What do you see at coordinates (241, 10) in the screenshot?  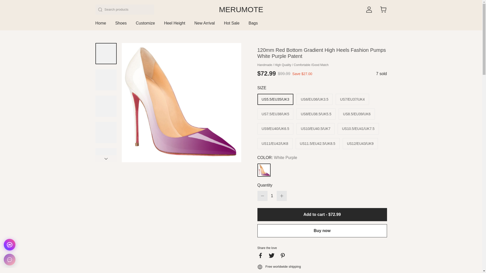 I see `MERUMOTE` at bounding box center [241, 10].